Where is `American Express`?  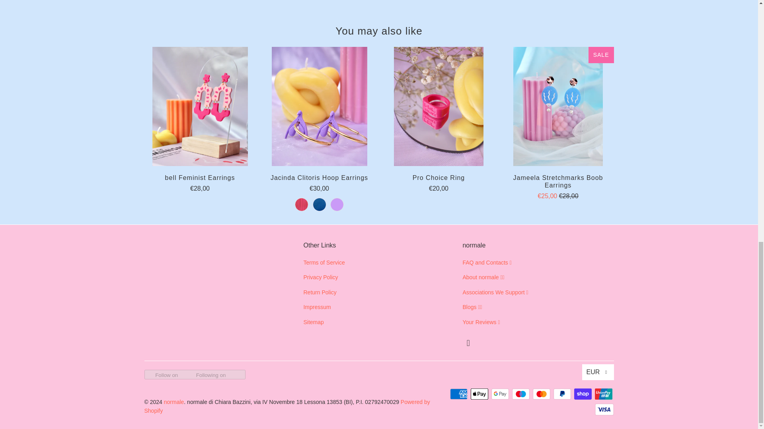
American Express is located at coordinates (459, 394).